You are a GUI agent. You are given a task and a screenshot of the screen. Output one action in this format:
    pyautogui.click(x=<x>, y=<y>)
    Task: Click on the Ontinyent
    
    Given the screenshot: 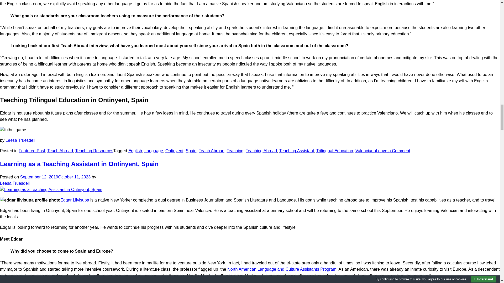 What is the action you would take?
    pyautogui.click(x=174, y=151)
    